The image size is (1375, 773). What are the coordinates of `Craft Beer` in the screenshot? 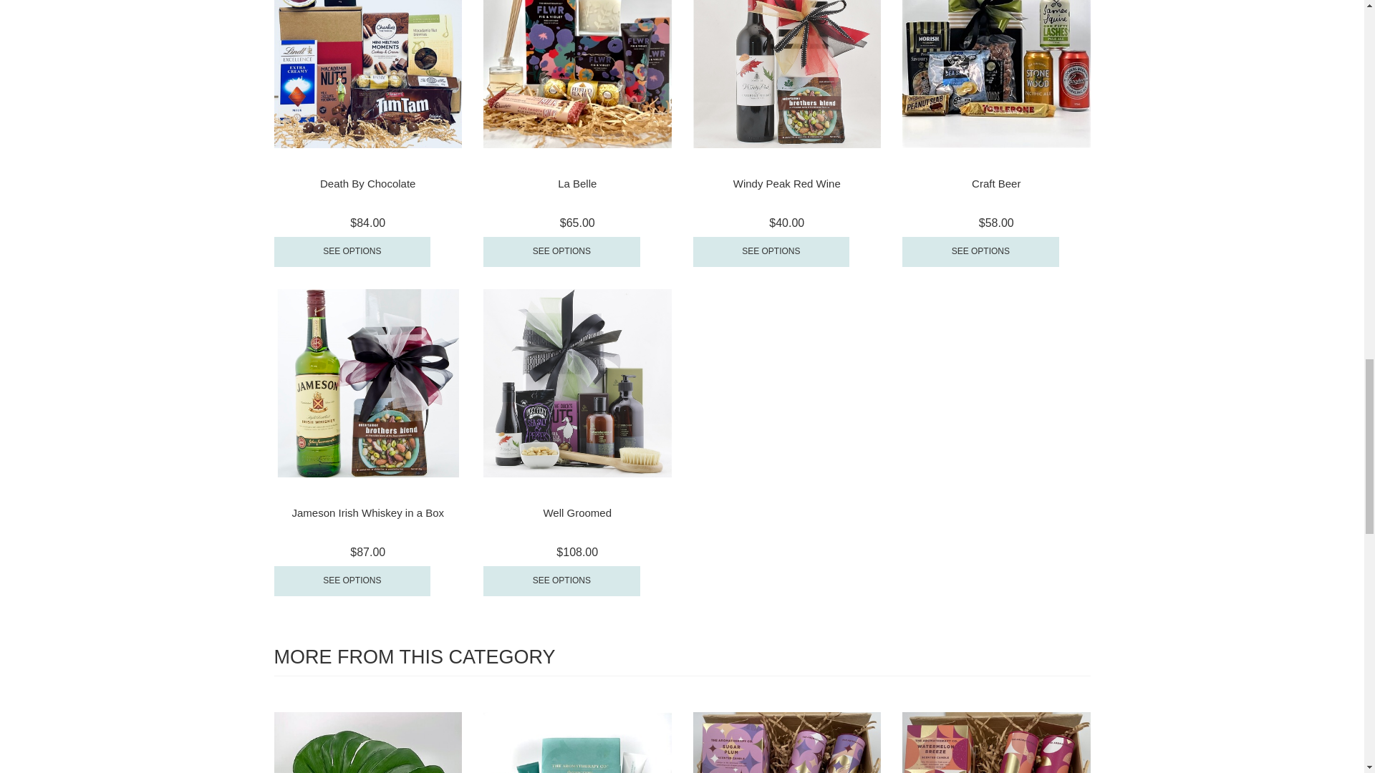 It's located at (995, 183).